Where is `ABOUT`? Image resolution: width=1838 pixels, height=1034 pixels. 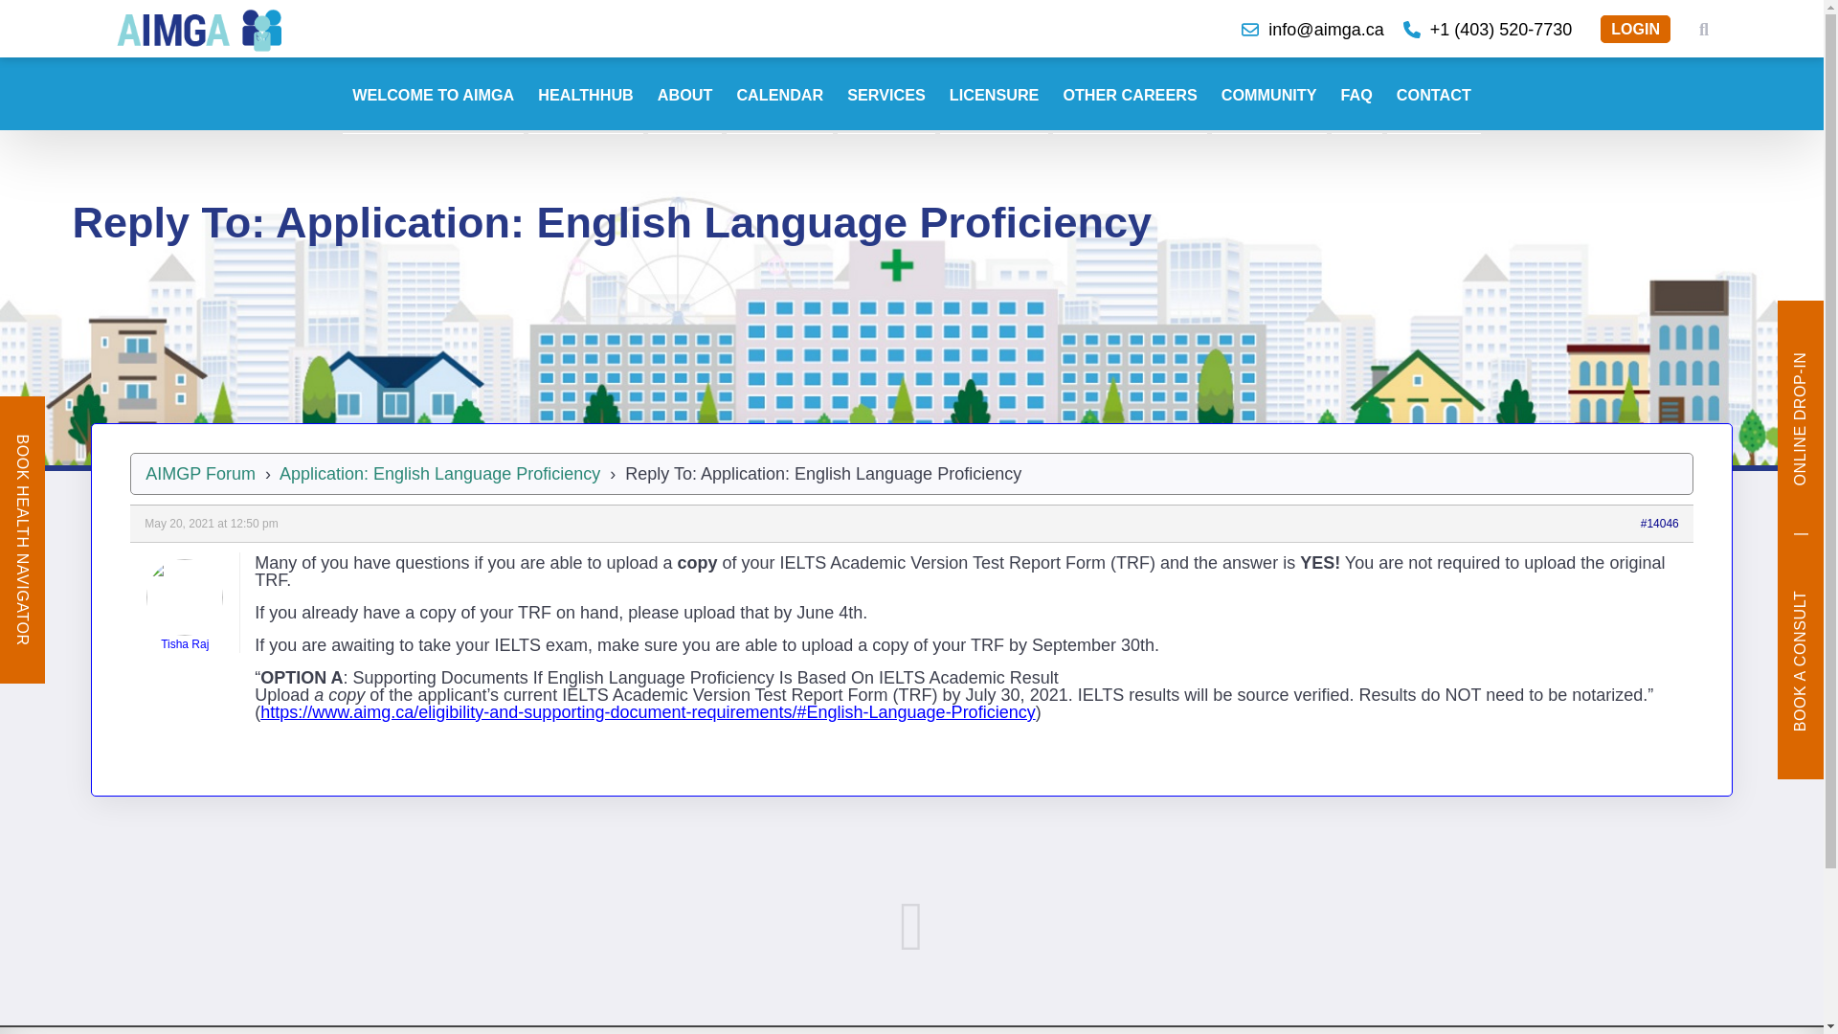
ABOUT is located at coordinates (685, 96).